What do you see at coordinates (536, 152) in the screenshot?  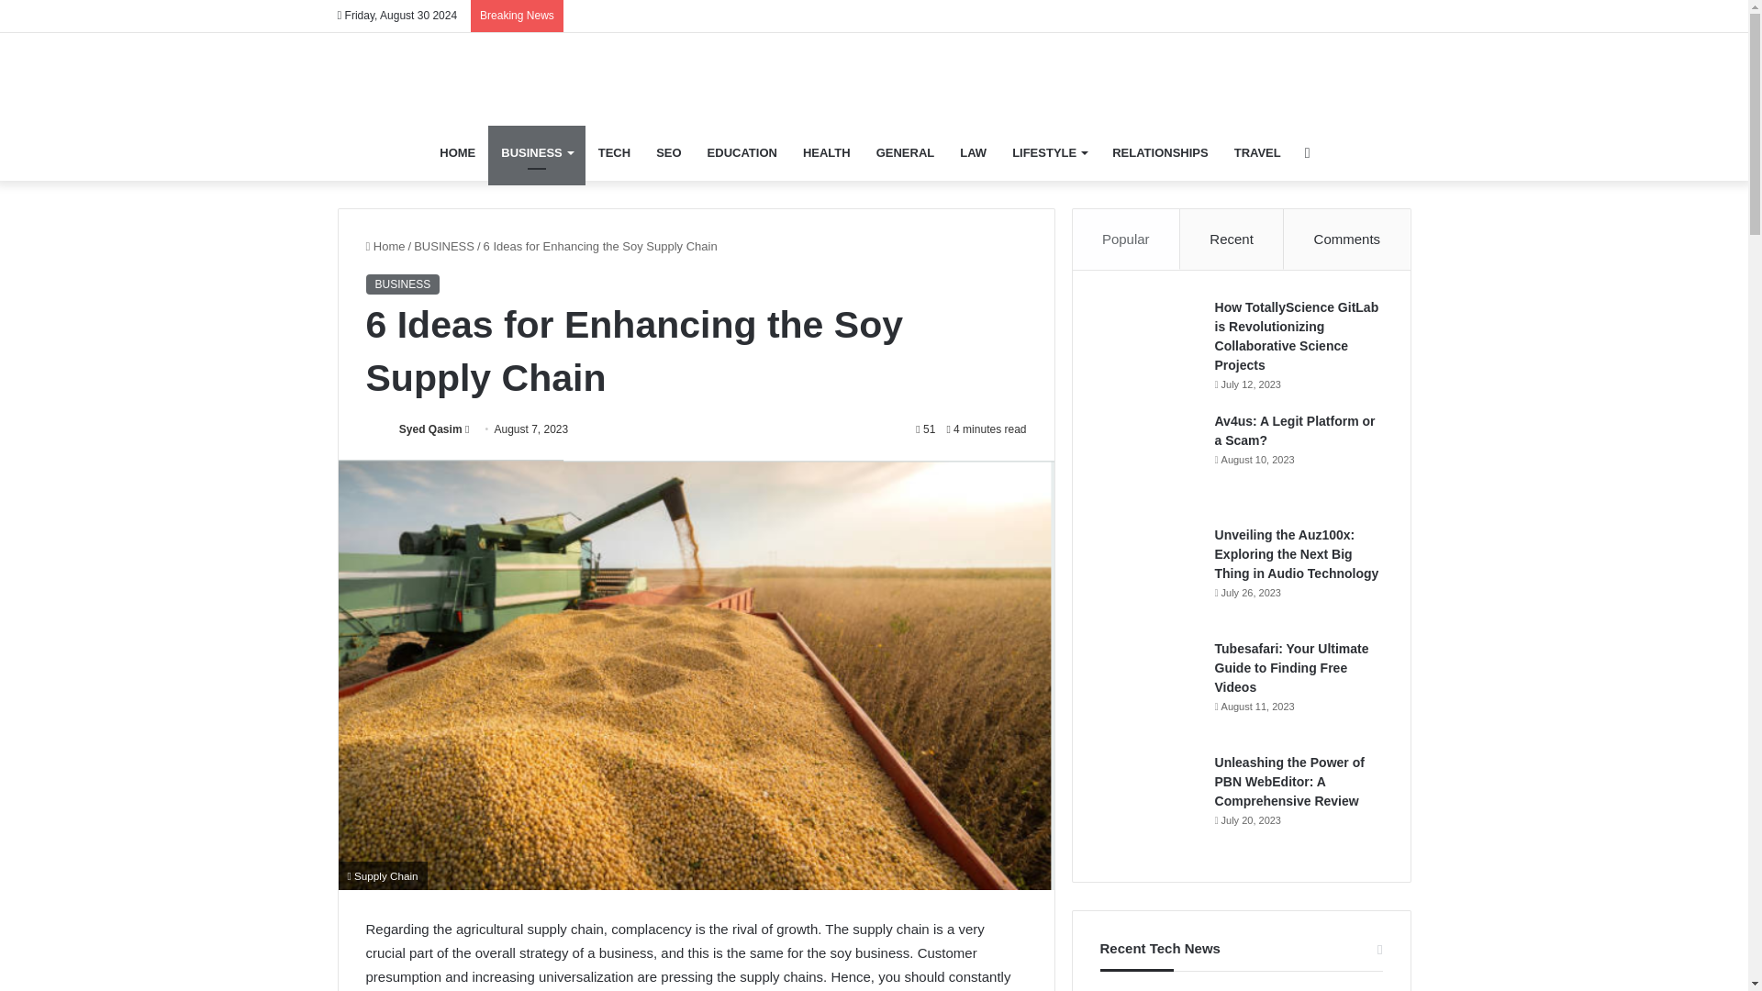 I see `BUSINESS` at bounding box center [536, 152].